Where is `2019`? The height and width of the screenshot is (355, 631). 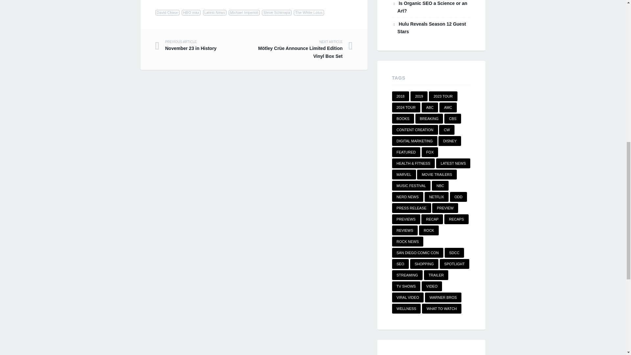
2019 is located at coordinates (419, 96).